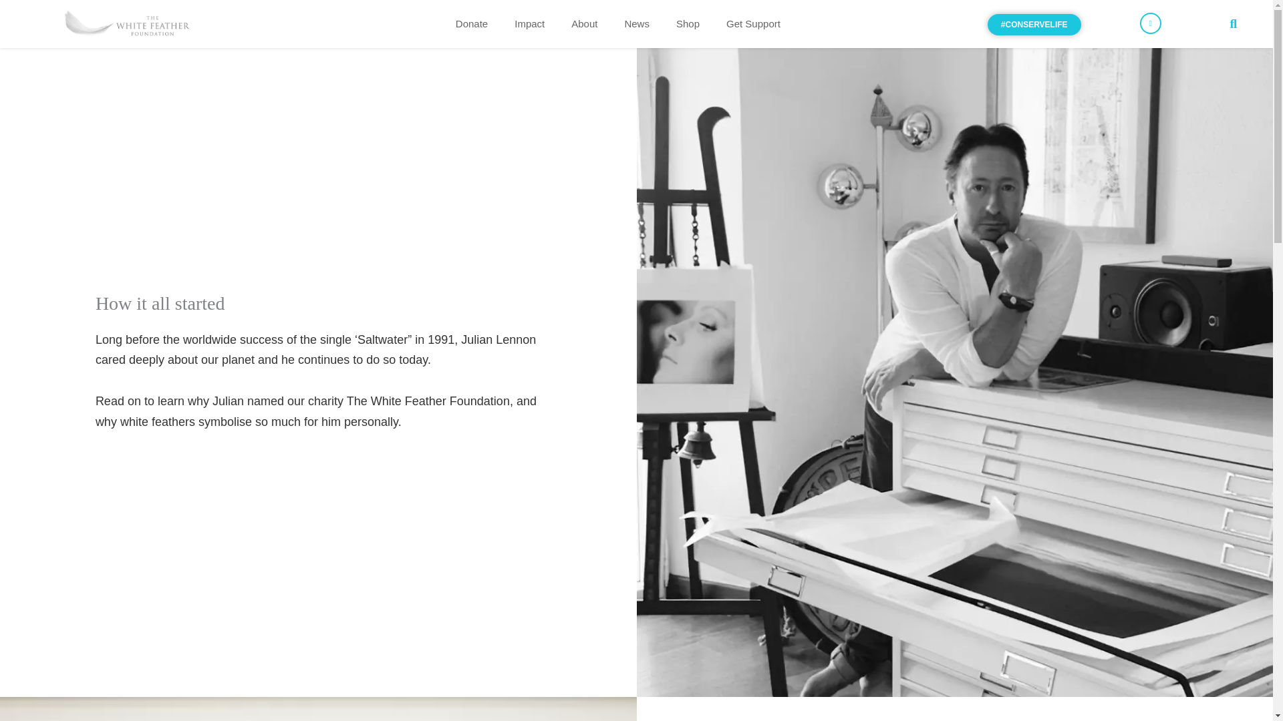 The width and height of the screenshot is (1283, 721). What do you see at coordinates (636, 24) in the screenshot?
I see `News` at bounding box center [636, 24].